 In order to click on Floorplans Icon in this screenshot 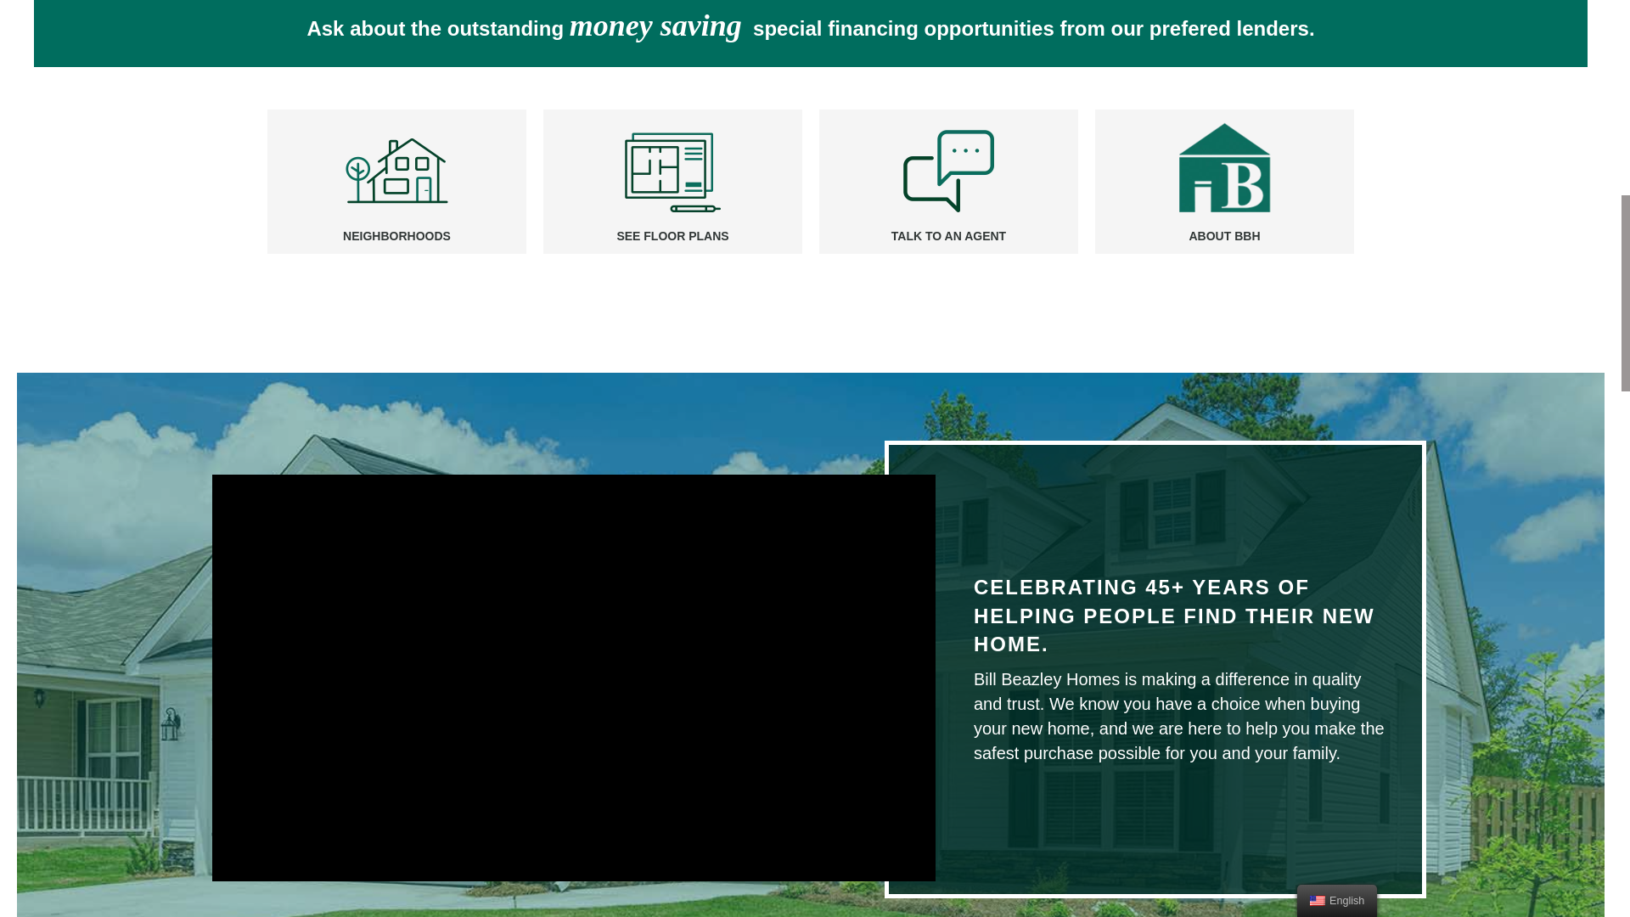, I will do `click(672, 171)`.